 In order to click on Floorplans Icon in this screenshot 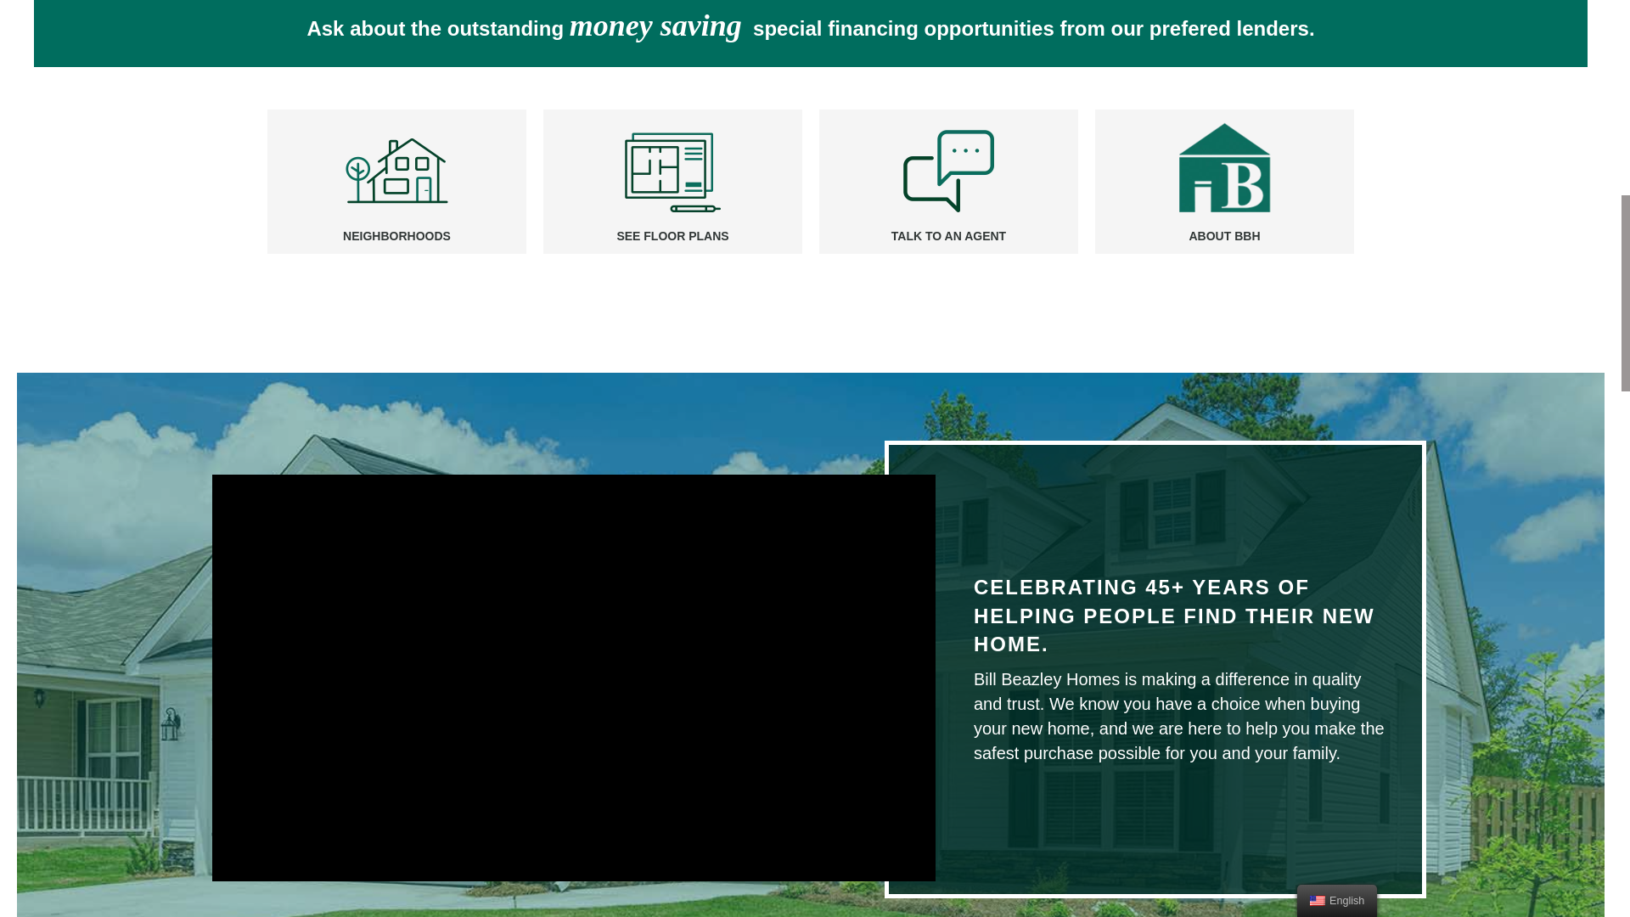, I will do `click(672, 171)`.